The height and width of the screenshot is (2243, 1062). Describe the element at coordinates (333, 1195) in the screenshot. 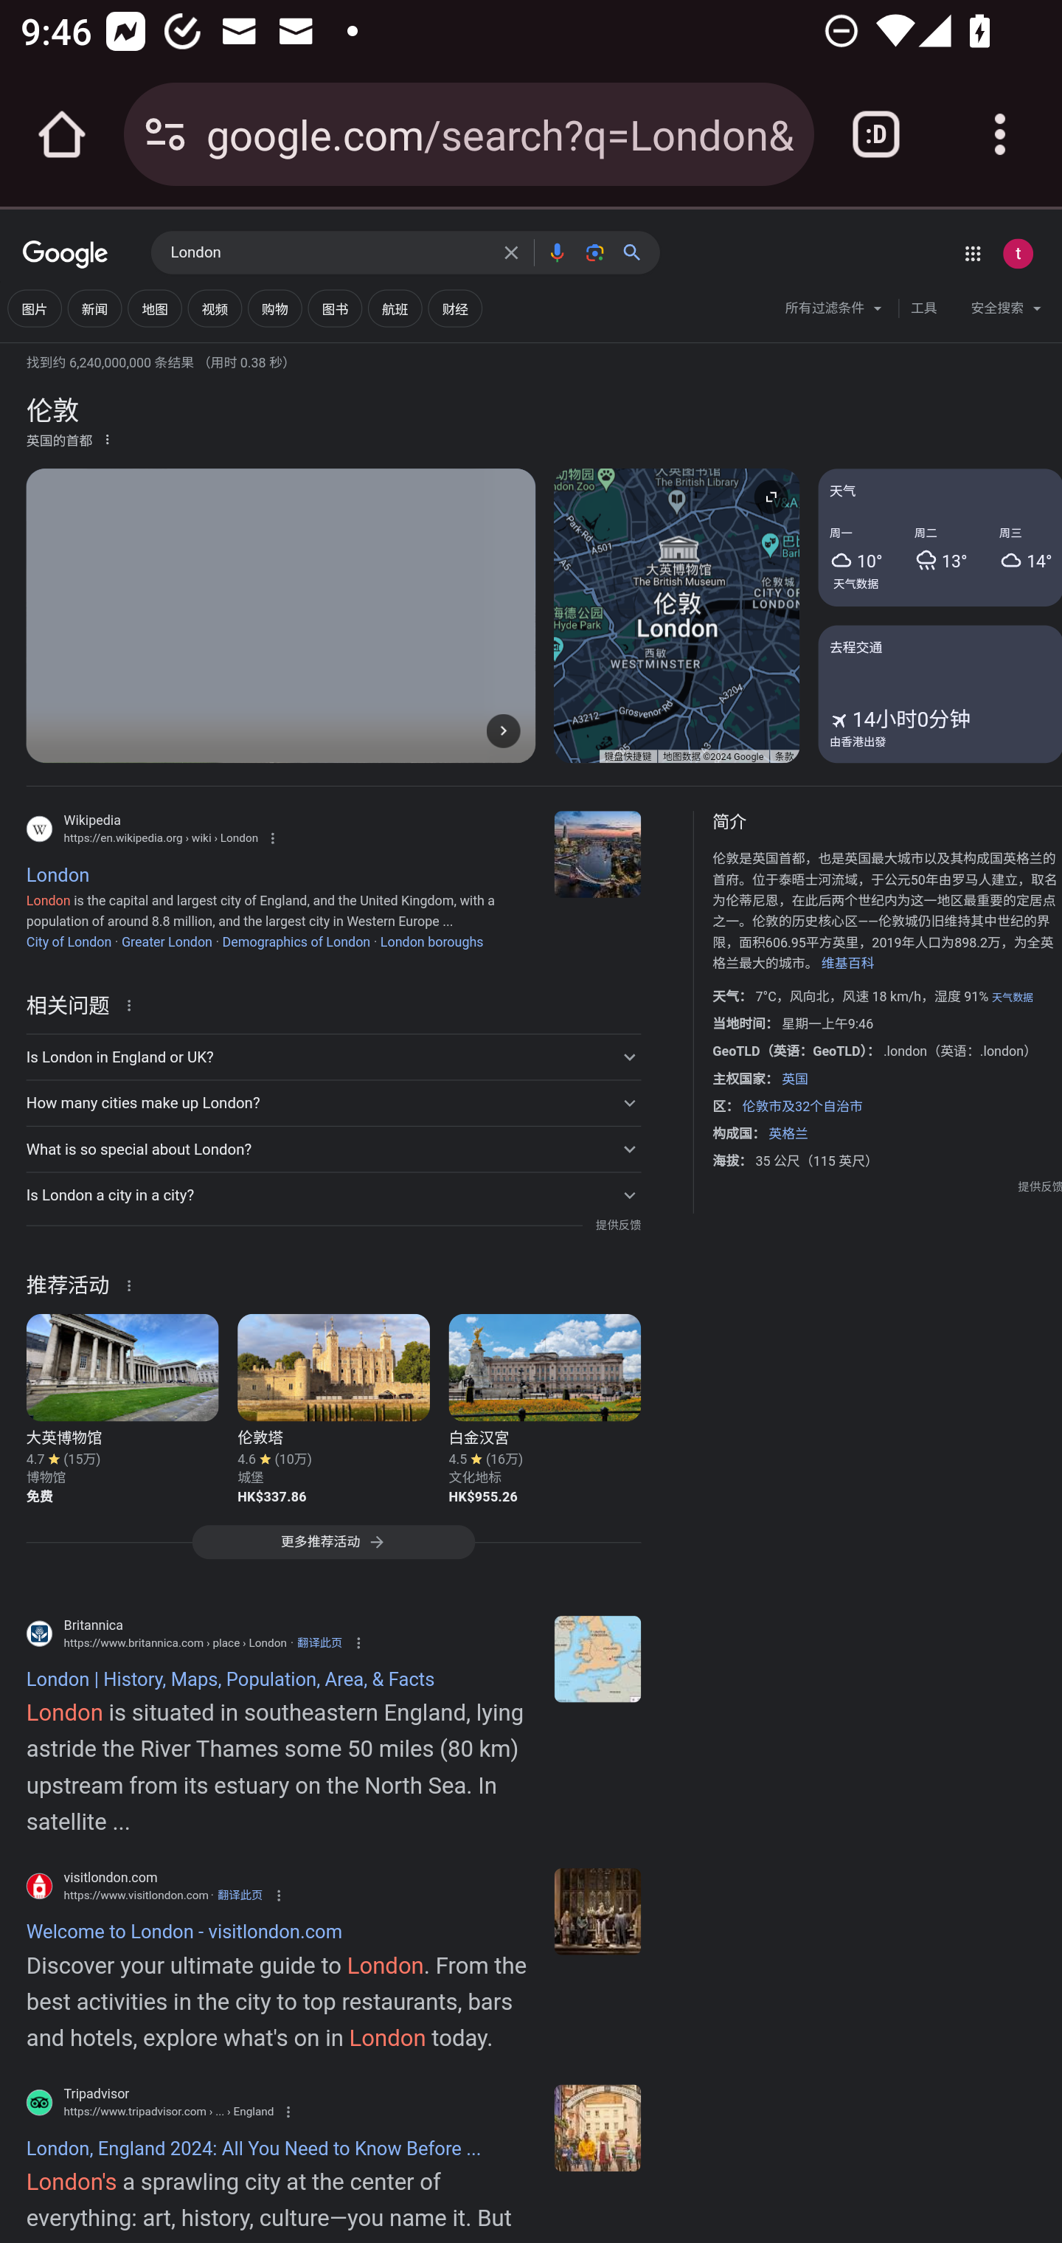

I see `Is London a city in a city?` at that location.